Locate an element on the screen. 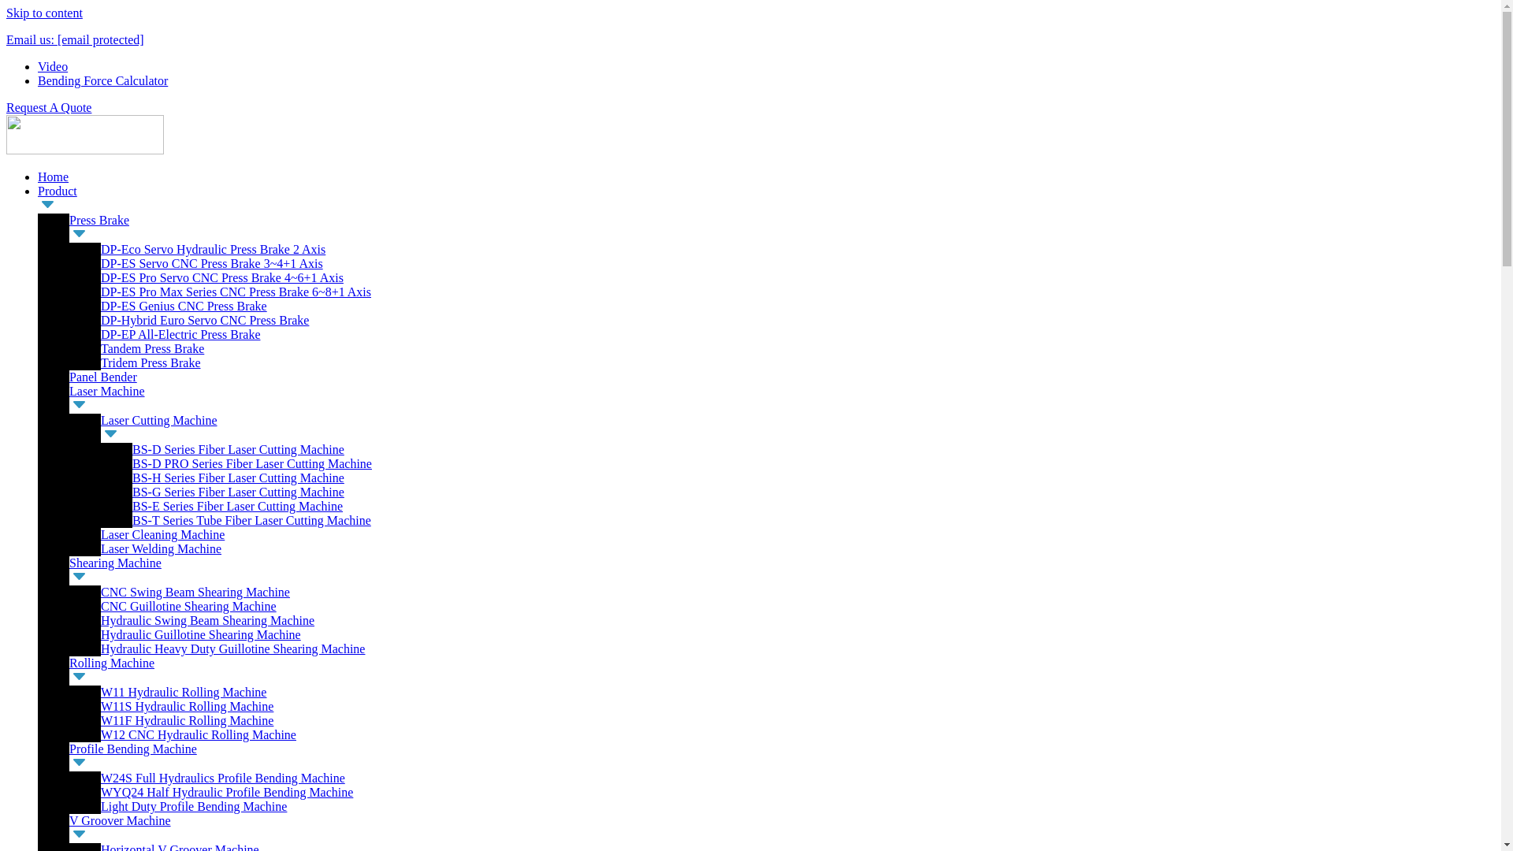 Image resolution: width=1513 pixels, height=851 pixels. Shearing Machine is located at coordinates (115, 563).